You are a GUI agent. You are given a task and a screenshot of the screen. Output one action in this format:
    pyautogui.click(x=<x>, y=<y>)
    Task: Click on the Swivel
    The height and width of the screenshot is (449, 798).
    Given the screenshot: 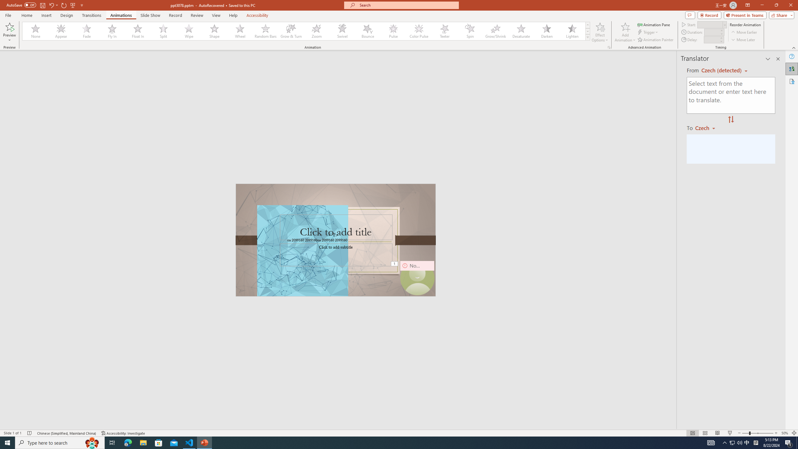 What is the action you would take?
    pyautogui.click(x=342, y=31)
    